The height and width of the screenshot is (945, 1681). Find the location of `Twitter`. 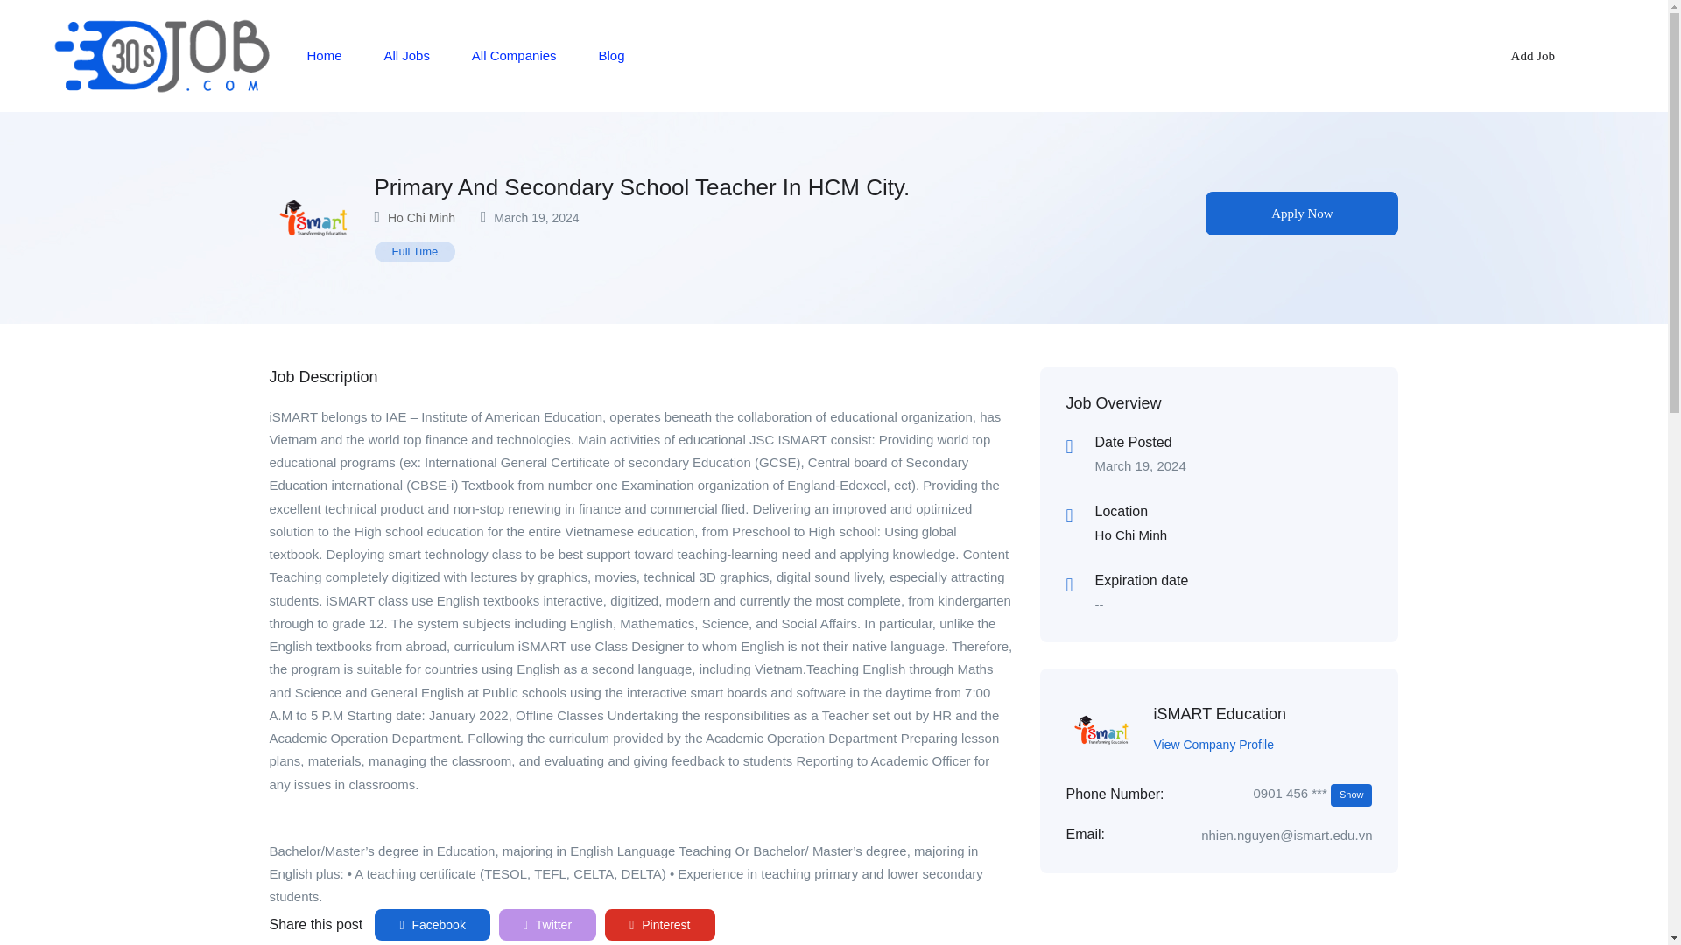

Twitter is located at coordinates (548, 924).